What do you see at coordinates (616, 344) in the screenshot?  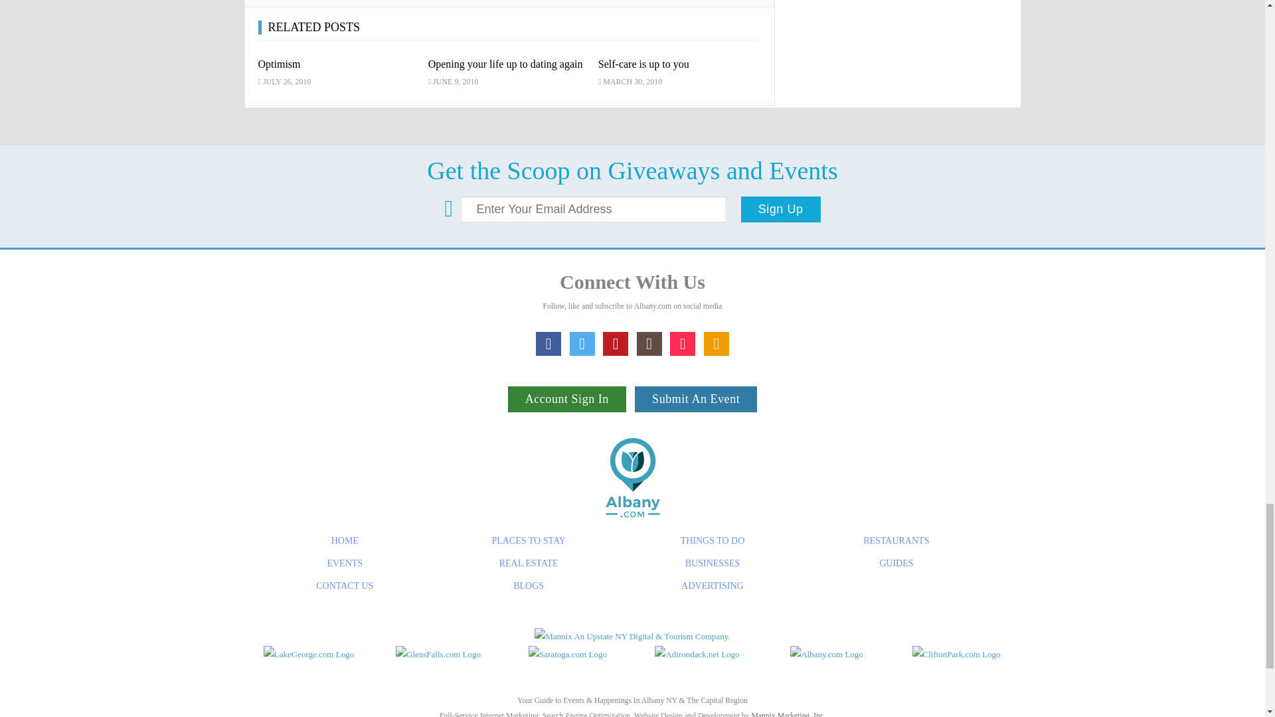 I see `Pinterest` at bounding box center [616, 344].